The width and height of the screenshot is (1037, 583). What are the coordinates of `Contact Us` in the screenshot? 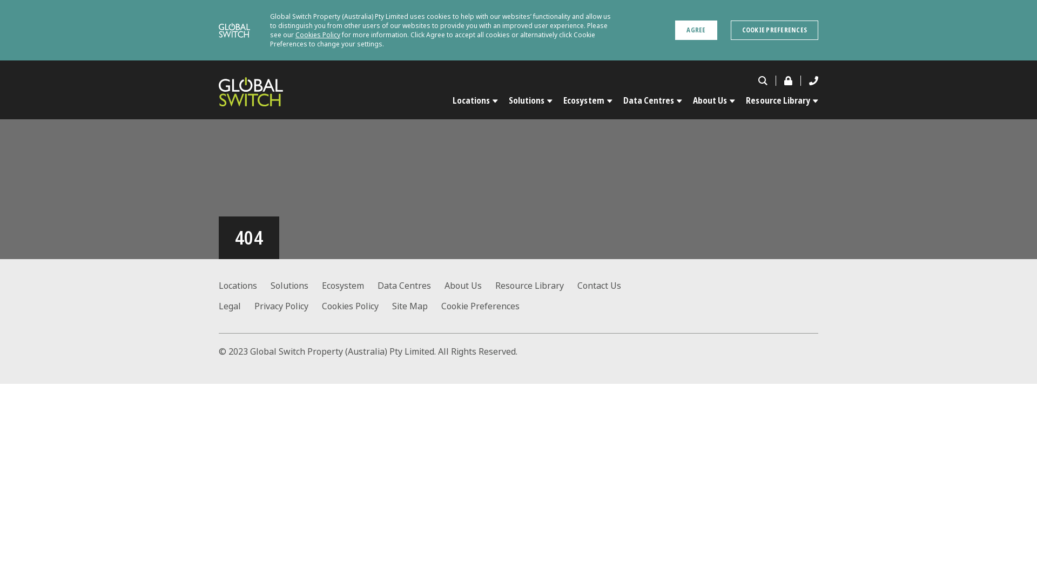 It's located at (606, 286).